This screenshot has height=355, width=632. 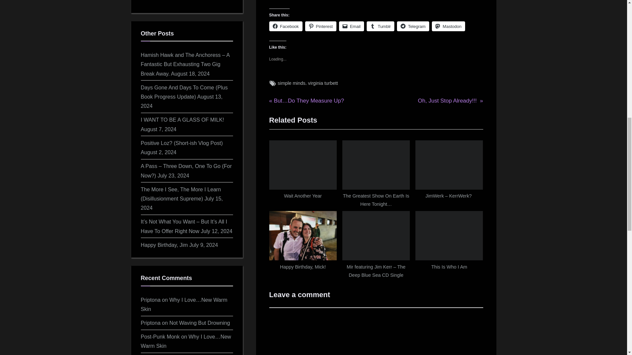 I want to click on Email, so click(x=450, y=101).